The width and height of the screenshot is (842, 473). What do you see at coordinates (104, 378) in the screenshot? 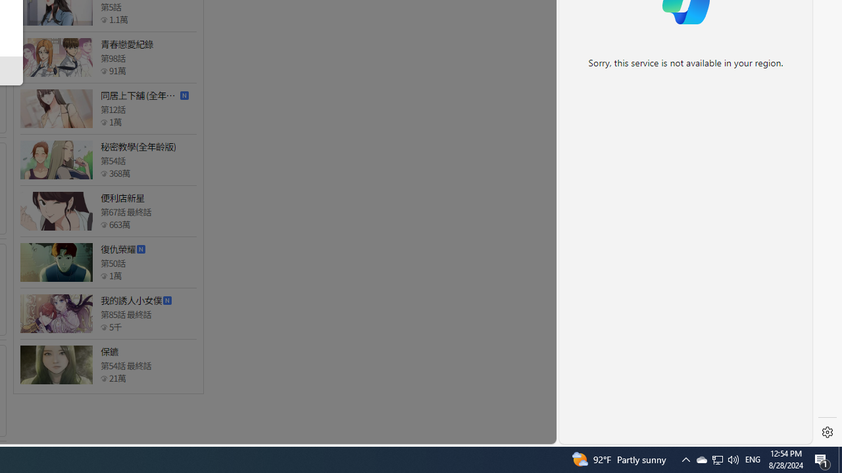
I see `Class: epicon_starpoint` at bounding box center [104, 378].